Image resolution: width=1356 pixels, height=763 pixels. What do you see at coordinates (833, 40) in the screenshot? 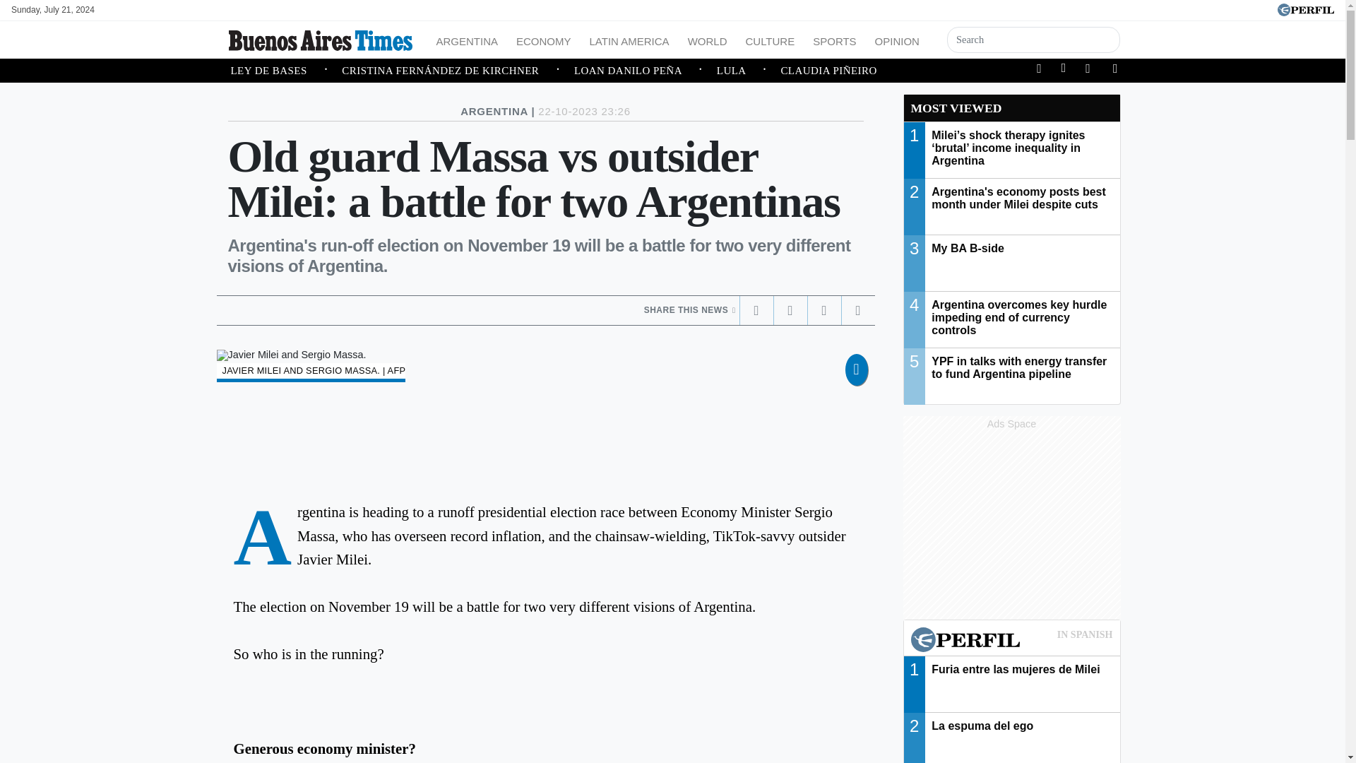
I see `SPORTS` at bounding box center [833, 40].